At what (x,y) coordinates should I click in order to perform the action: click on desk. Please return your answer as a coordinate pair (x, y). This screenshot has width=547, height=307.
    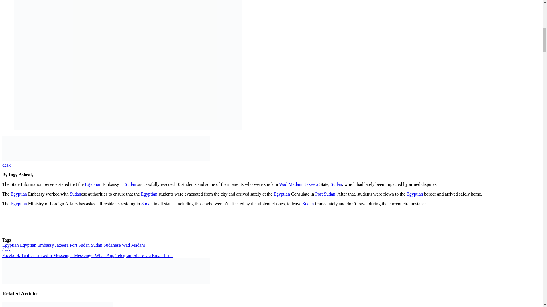
    Looking at the image, I should click on (6, 165).